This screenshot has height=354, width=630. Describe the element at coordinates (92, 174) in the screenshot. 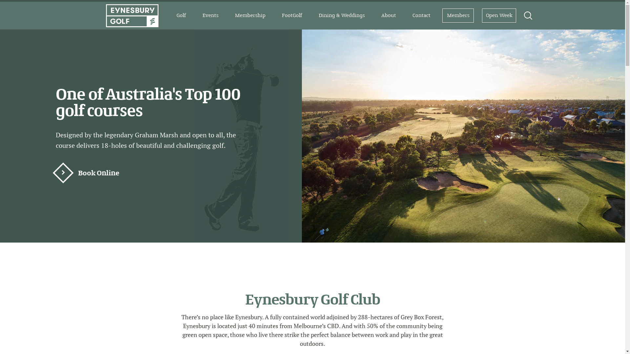

I see `Book Online` at that location.